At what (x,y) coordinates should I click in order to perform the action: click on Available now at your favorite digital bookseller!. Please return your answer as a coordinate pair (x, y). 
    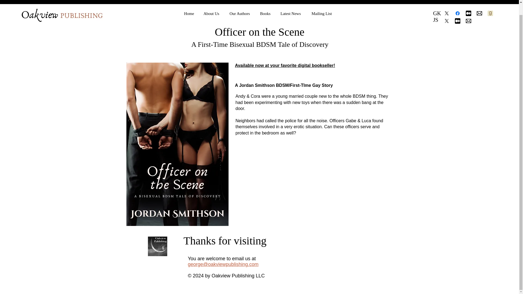
    Looking at the image, I should click on (285, 65).